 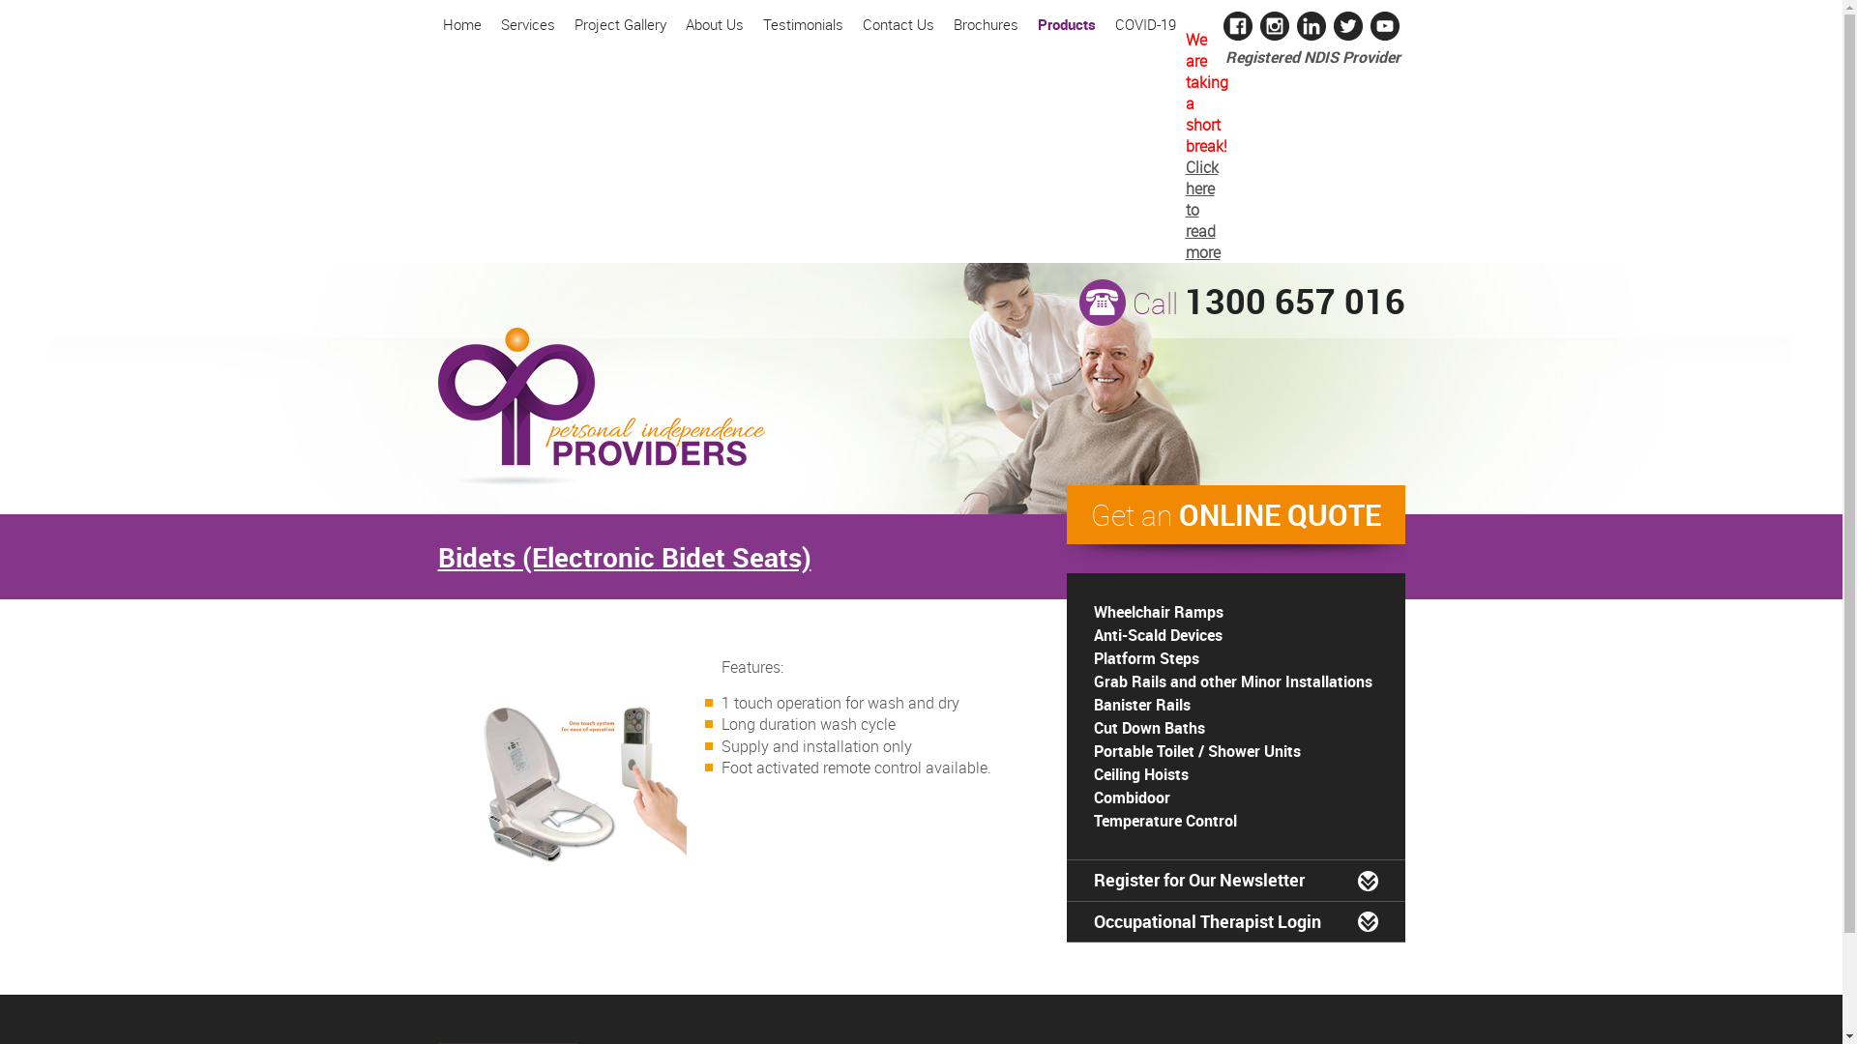 What do you see at coordinates (624, 557) in the screenshot?
I see `Bidets (Electronic Bidet Seats)` at bounding box center [624, 557].